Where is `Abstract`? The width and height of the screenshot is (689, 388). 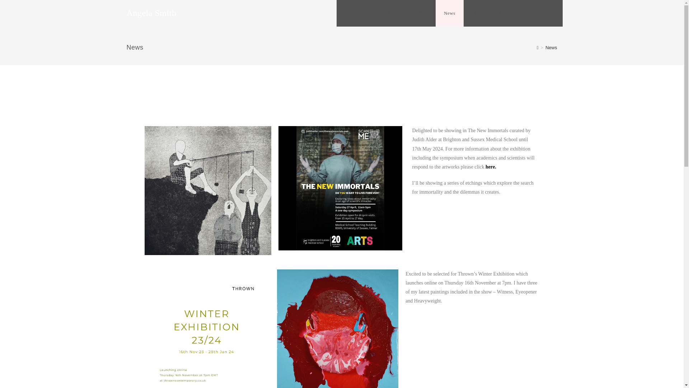
Abstract is located at coordinates (382, 13).